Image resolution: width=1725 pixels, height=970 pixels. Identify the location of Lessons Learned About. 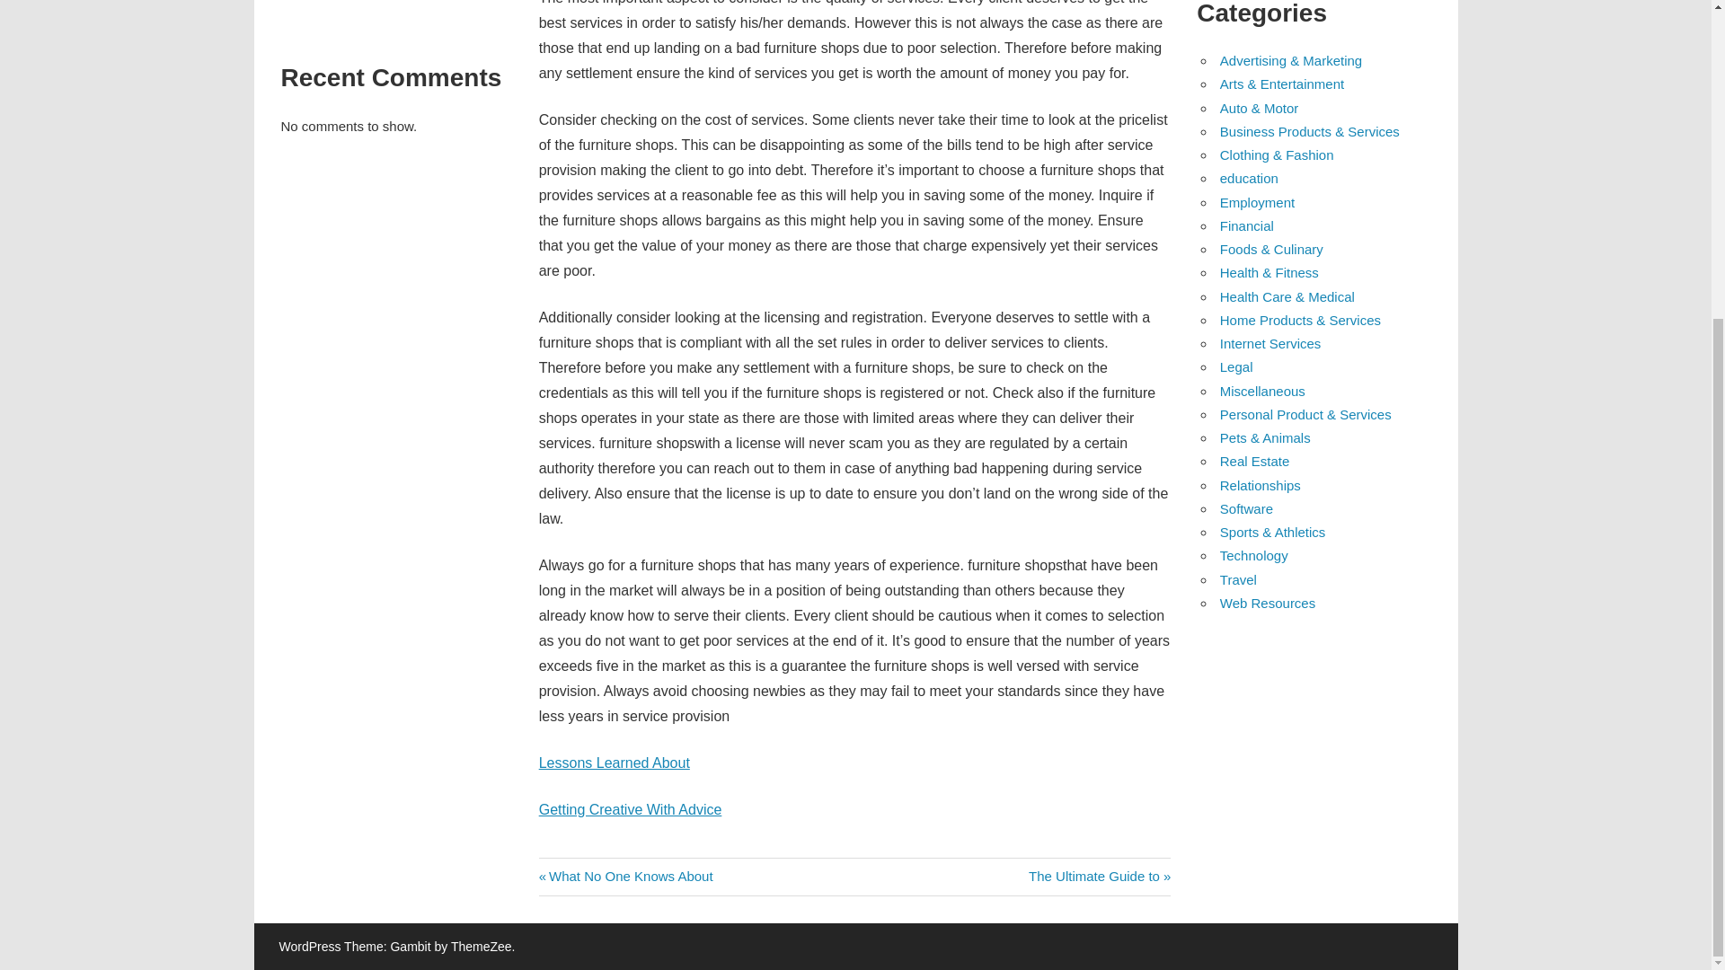
(625, 875).